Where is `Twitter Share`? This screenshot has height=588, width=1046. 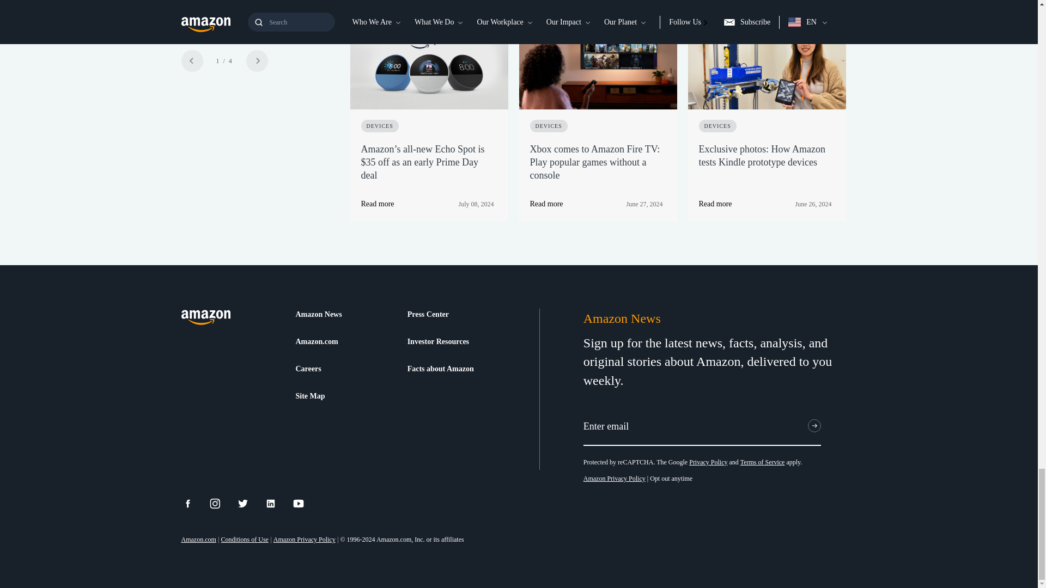
Twitter Share is located at coordinates (250, 503).